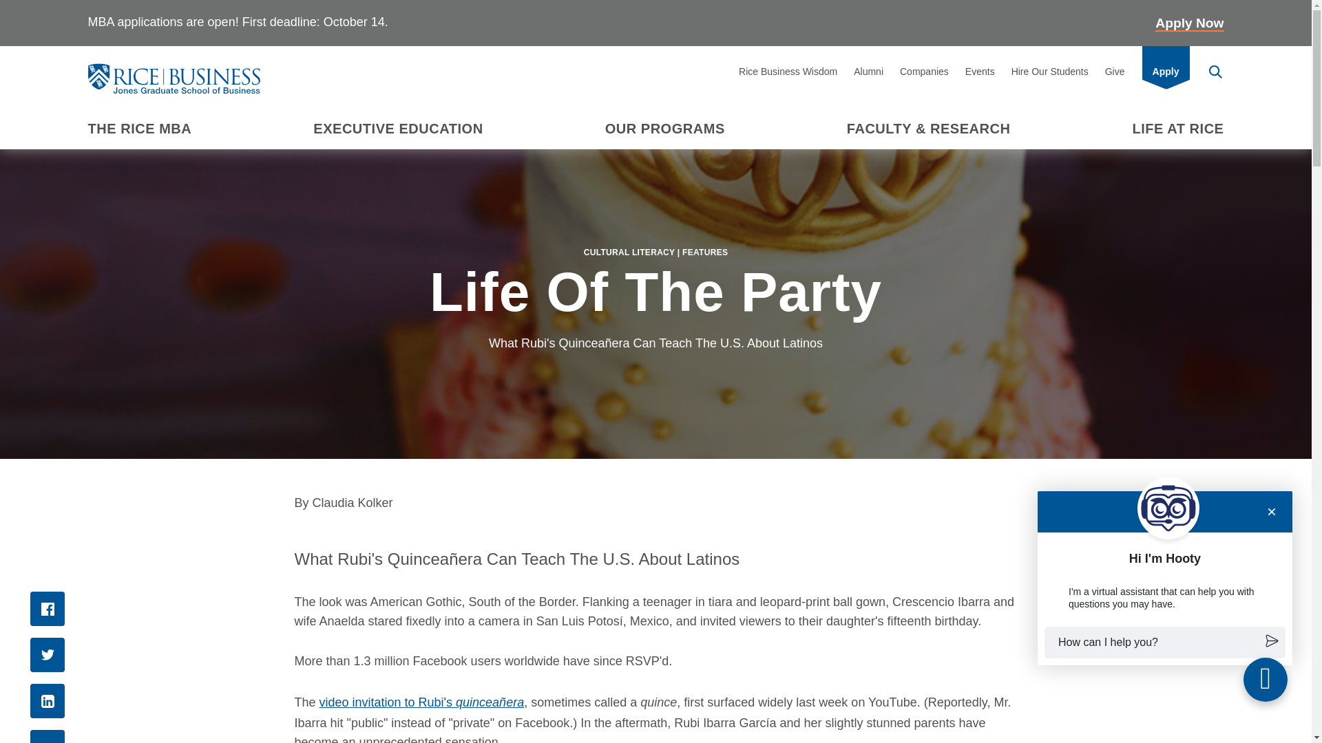  I want to click on Search, so click(1215, 73).